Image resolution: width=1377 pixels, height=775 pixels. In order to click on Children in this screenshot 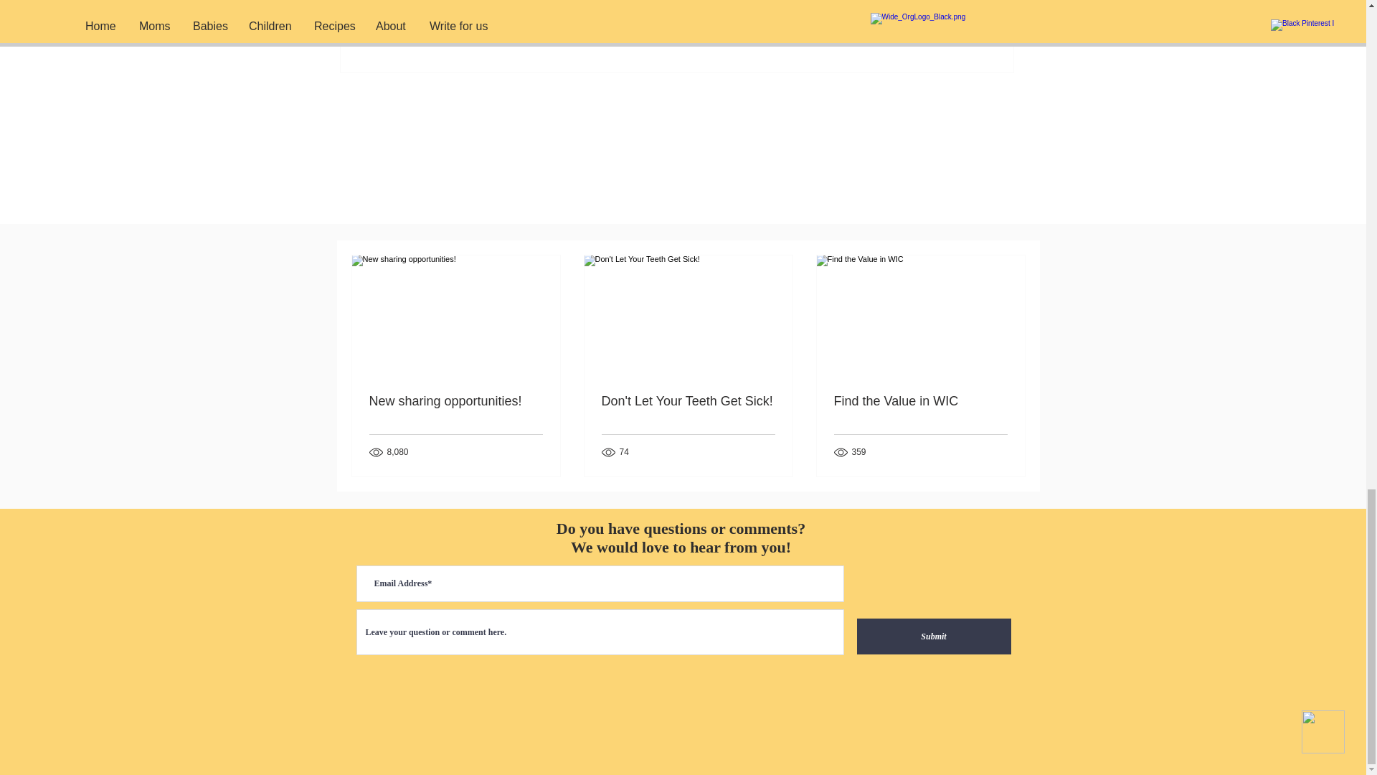, I will do `click(880, 8)`.